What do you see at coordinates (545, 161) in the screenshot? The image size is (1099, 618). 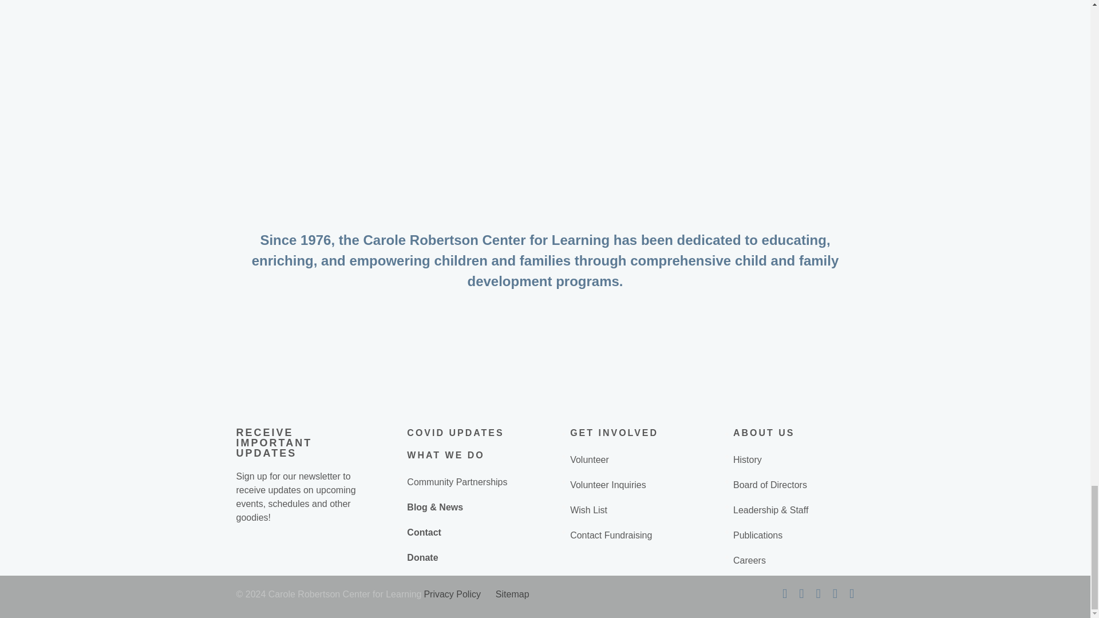 I see `logo-crcl` at bounding box center [545, 161].